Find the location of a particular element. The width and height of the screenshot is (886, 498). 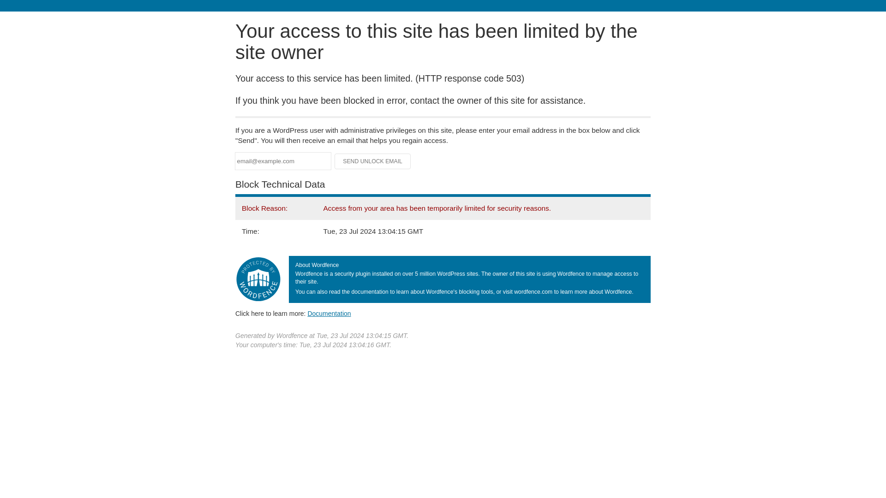

Send Unlock Email is located at coordinates (373, 161).